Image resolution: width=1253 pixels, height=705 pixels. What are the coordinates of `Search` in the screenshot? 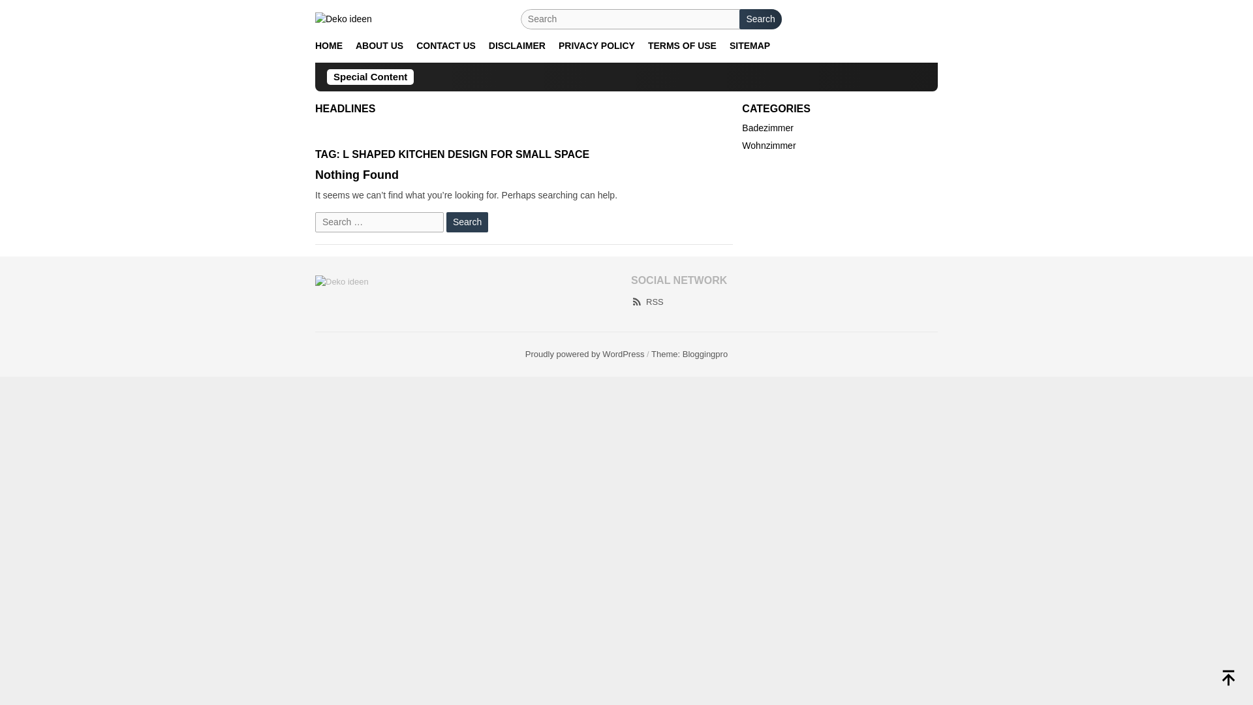 It's located at (467, 222).